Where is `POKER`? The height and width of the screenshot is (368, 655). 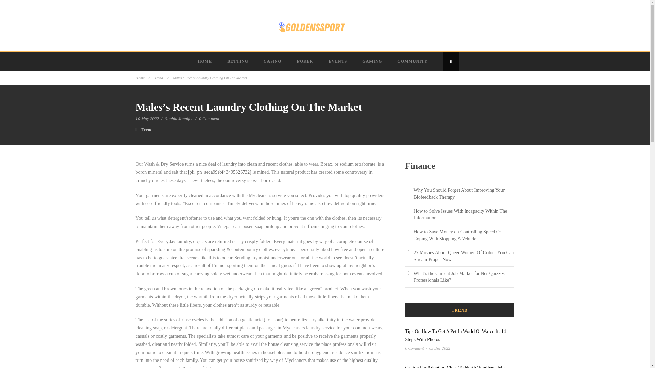 POKER is located at coordinates (306, 61).